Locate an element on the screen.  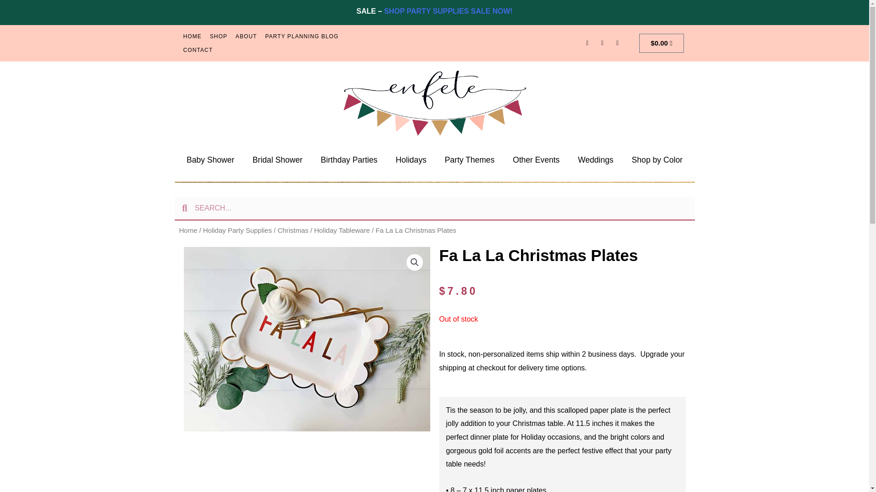
Holiday Party Supplies is located at coordinates (237, 230).